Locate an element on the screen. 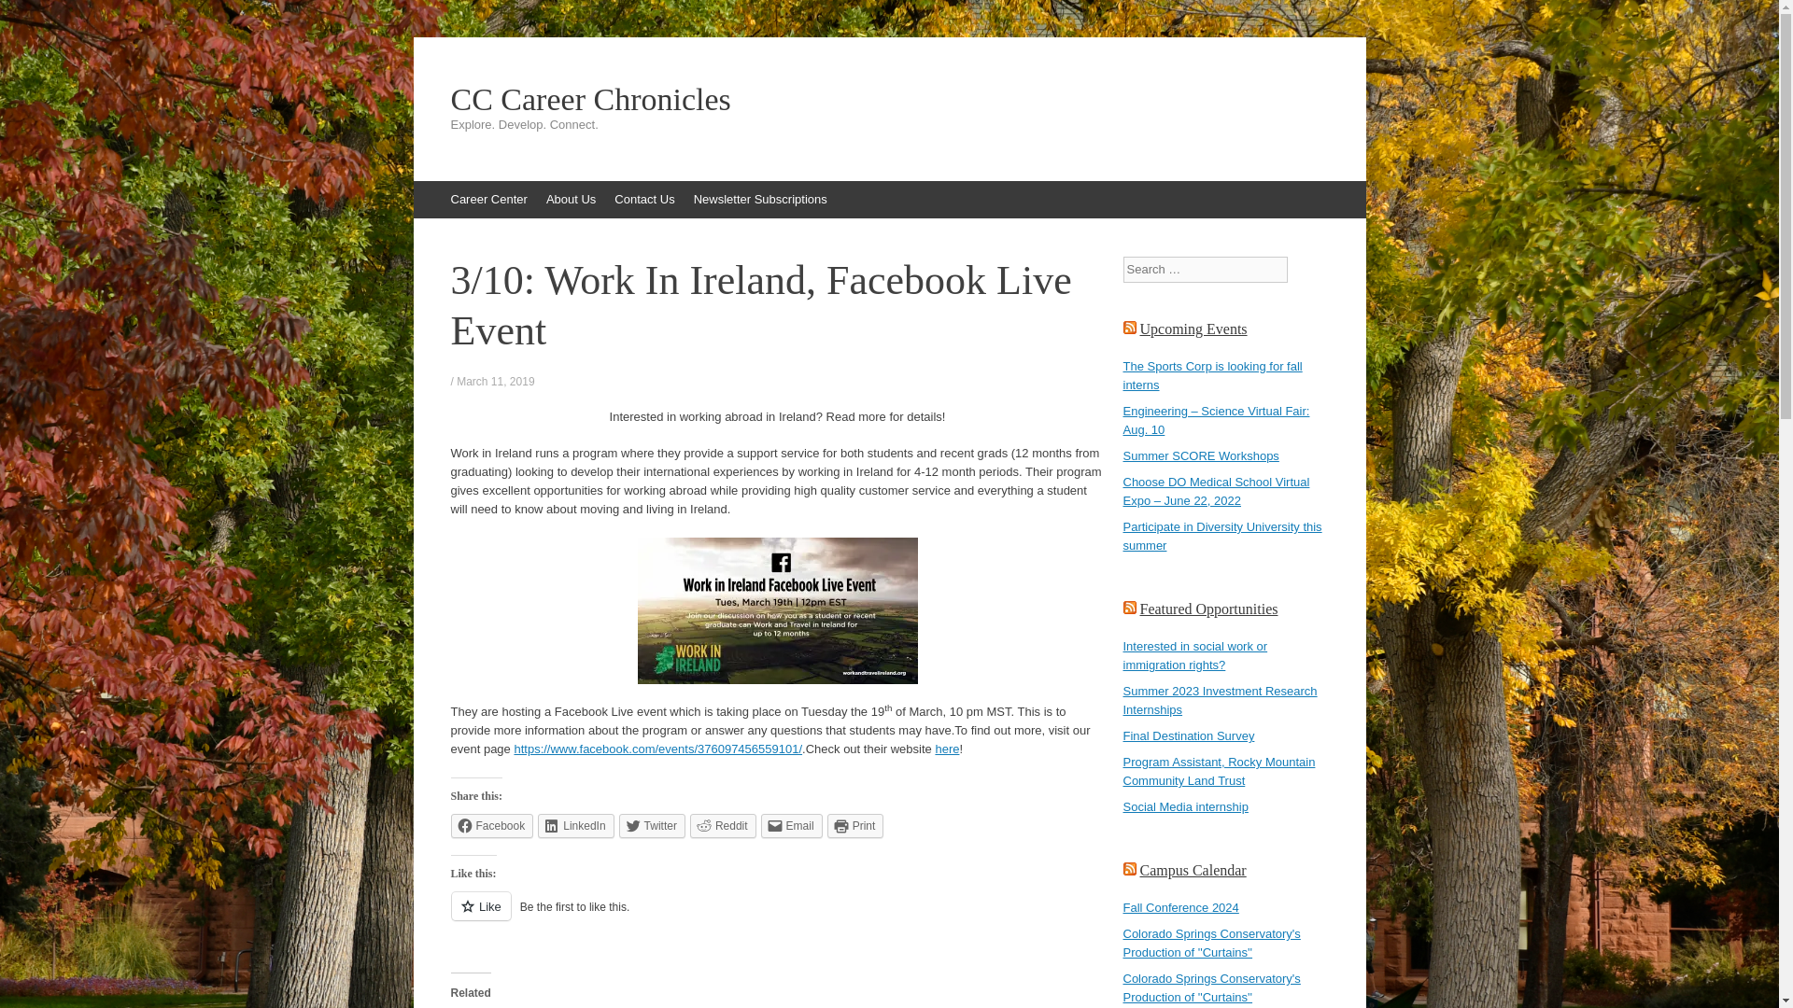 The height and width of the screenshot is (1008, 1793). Click to share on Reddit is located at coordinates (723, 825).